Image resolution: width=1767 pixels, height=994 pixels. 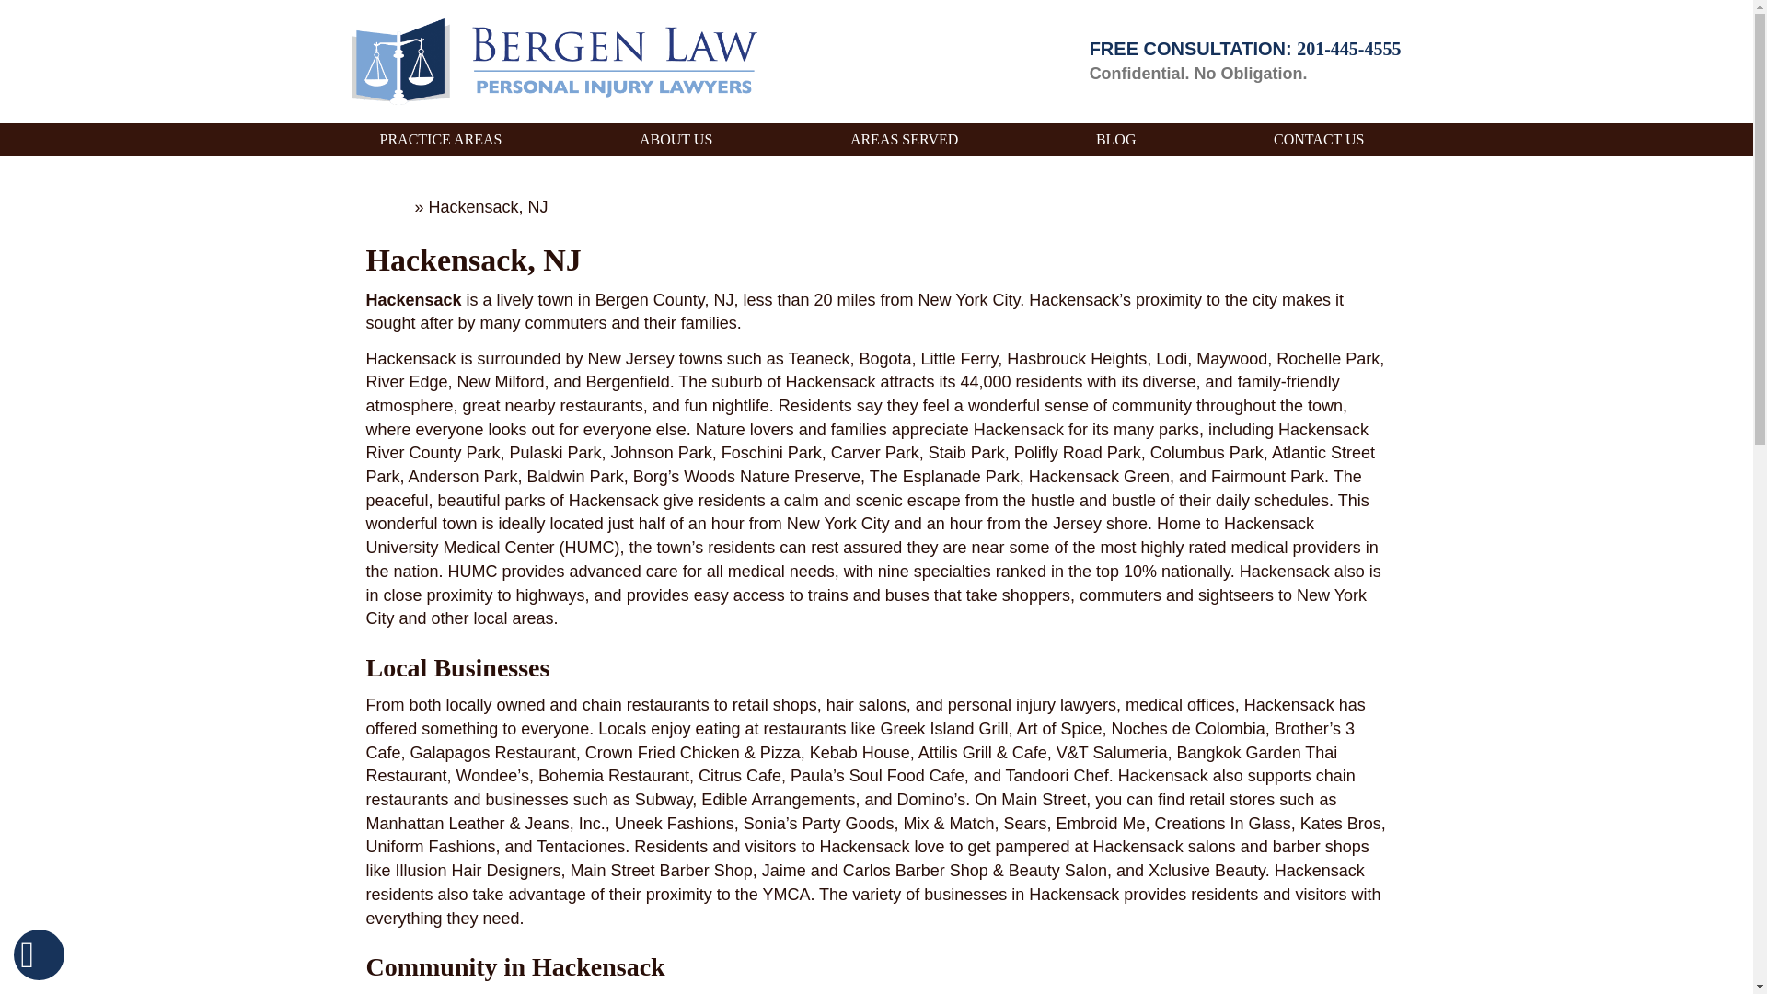 What do you see at coordinates (440, 140) in the screenshot?
I see `PRACTICE AREAS` at bounding box center [440, 140].